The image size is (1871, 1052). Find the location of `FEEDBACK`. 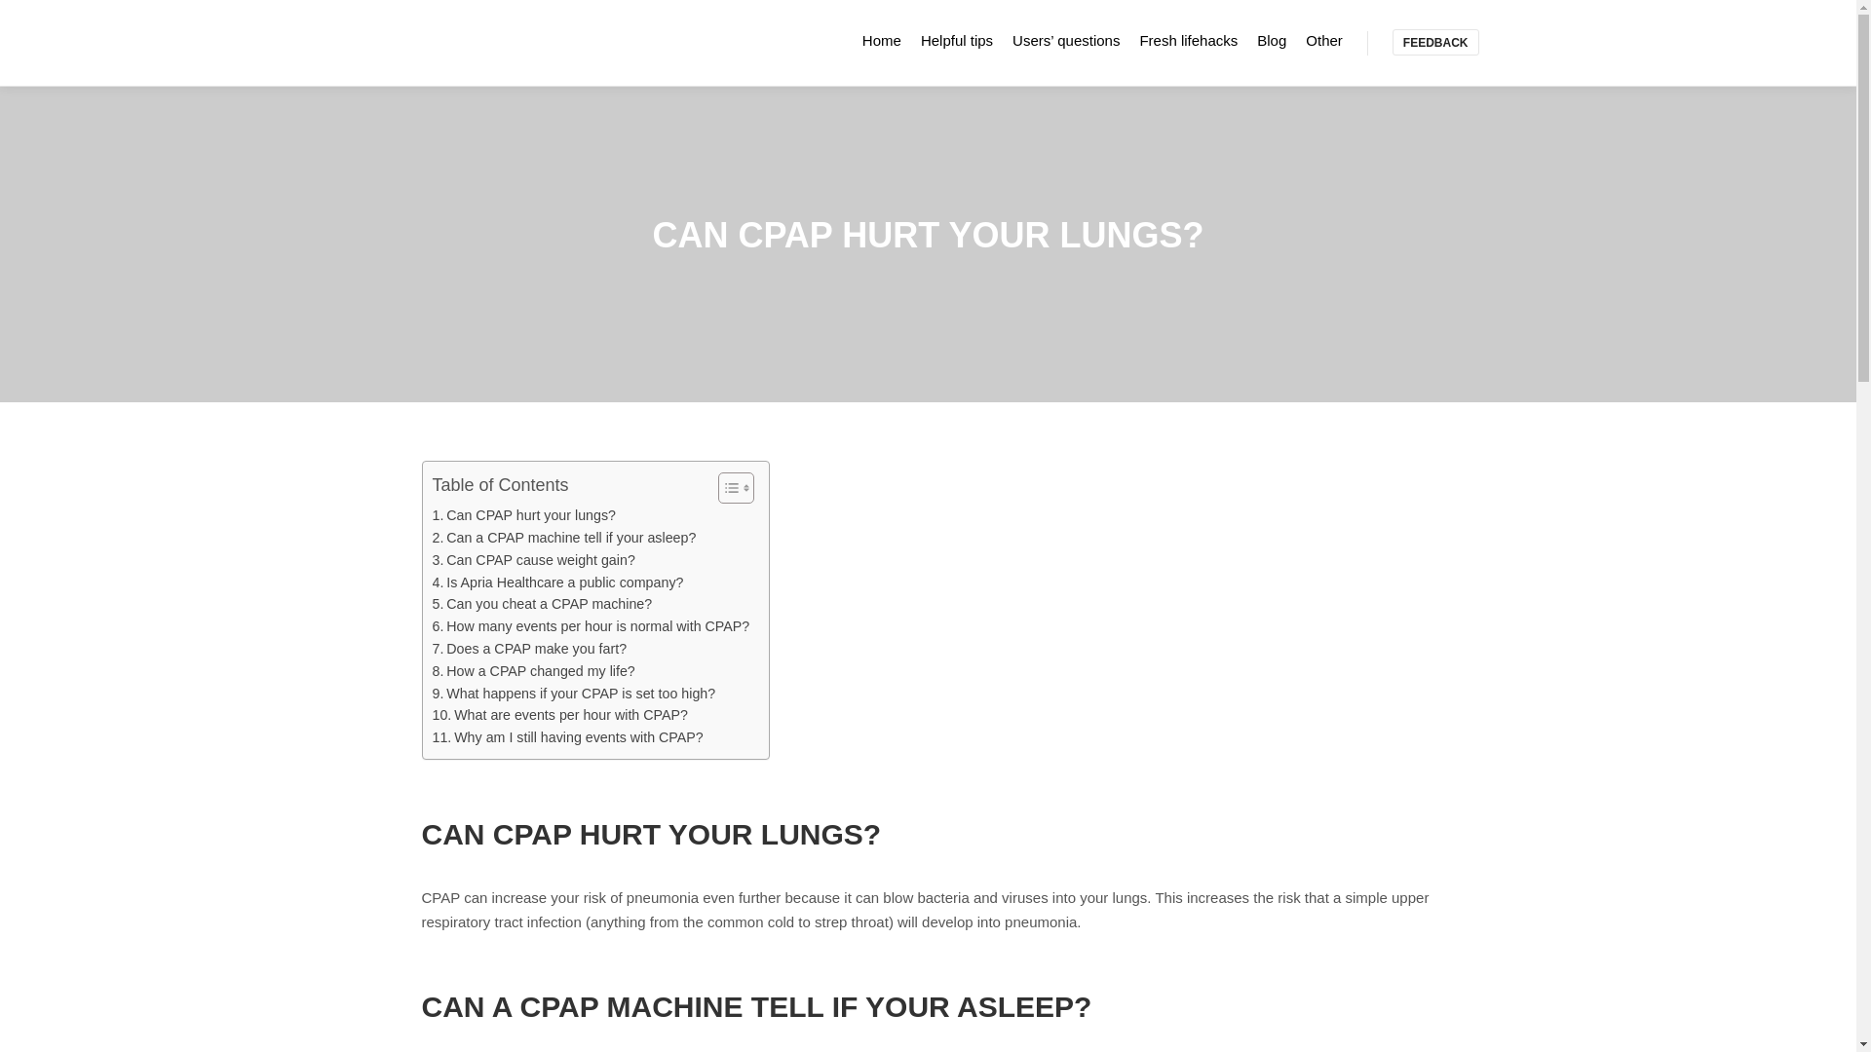

FEEDBACK is located at coordinates (1435, 43).